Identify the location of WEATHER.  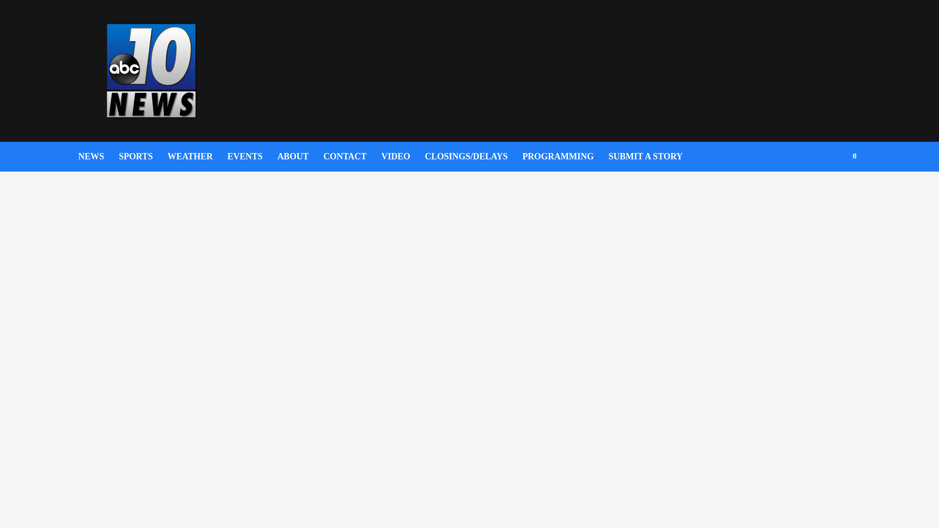
(197, 156).